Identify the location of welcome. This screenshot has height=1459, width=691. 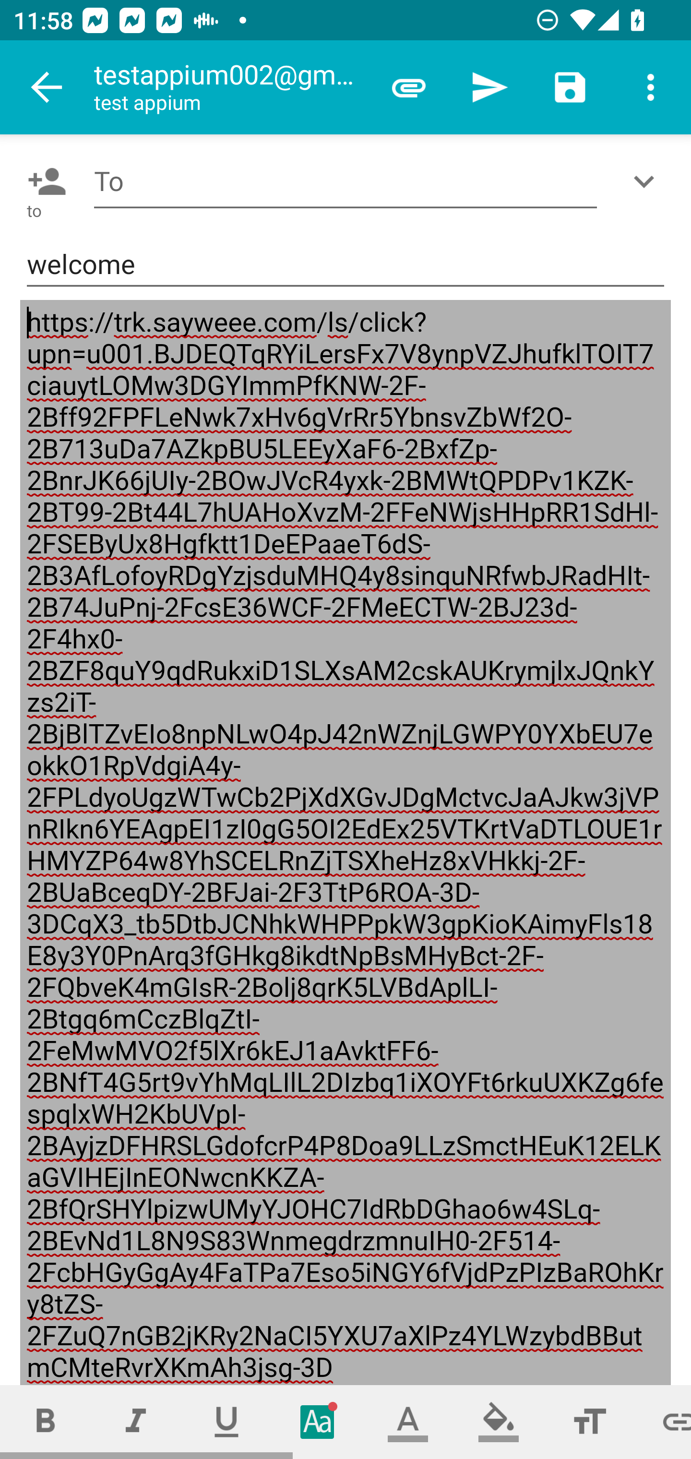
(345, 265).